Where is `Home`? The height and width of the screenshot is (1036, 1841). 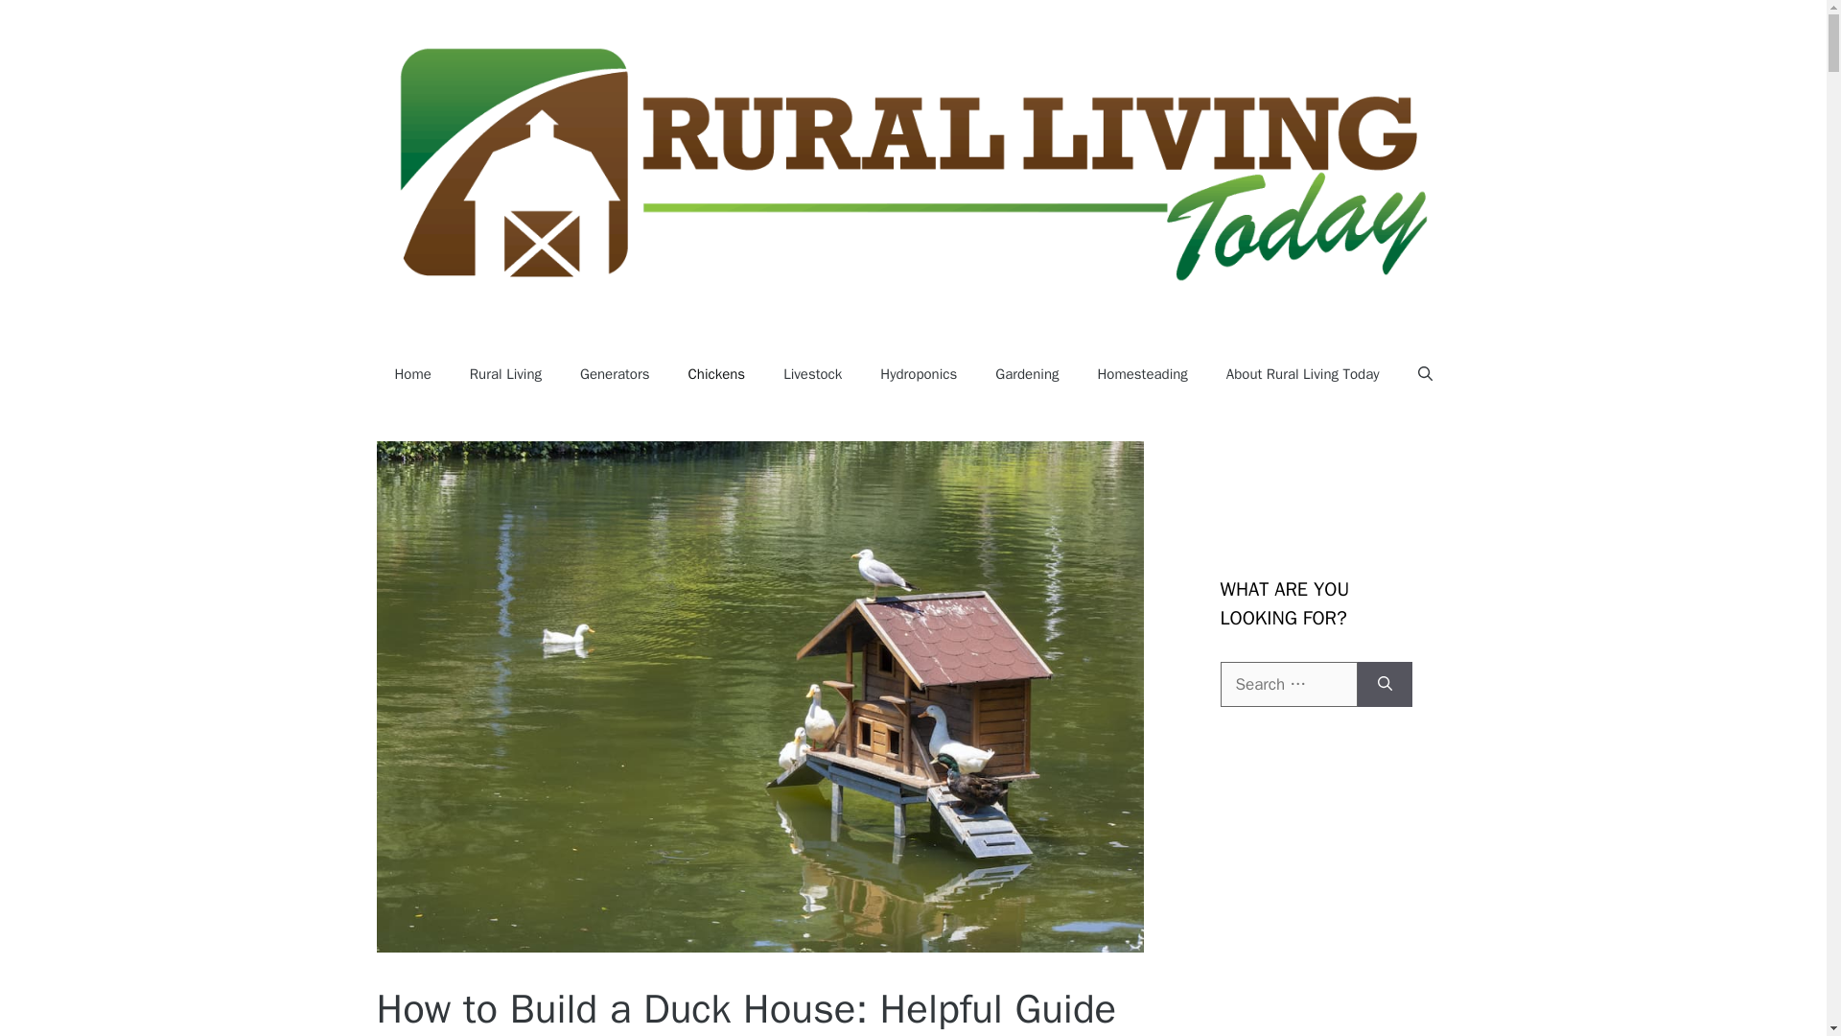
Home is located at coordinates (412, 374).